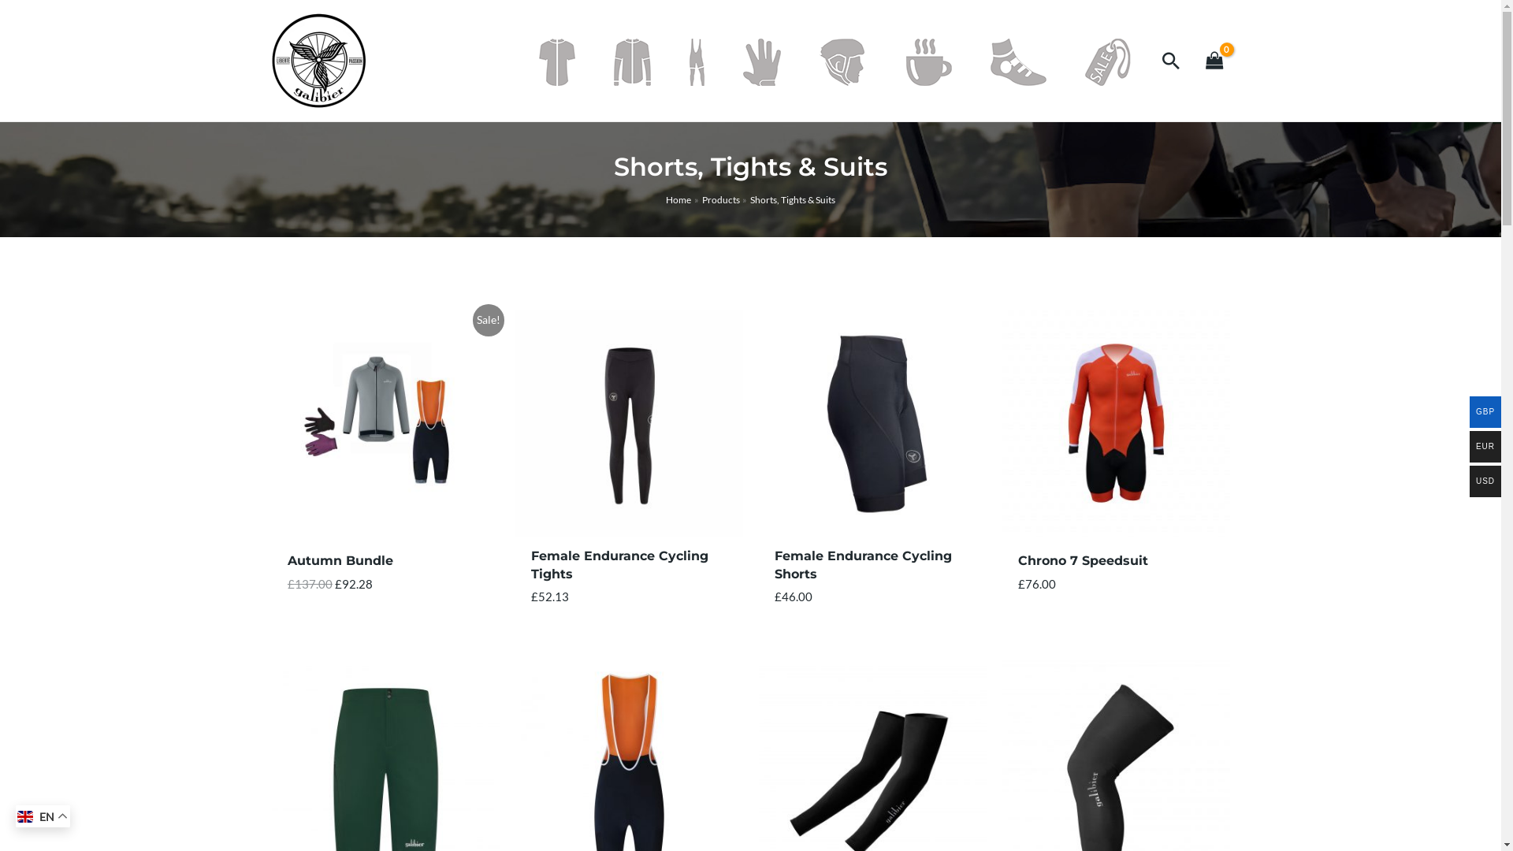 The width and height of the screenshot is (1513, 851). What do you see at coordinates (629, 568) in the screenshot?
I see `Female Endurance Cycling Tights` at bounding box center [629, 568].